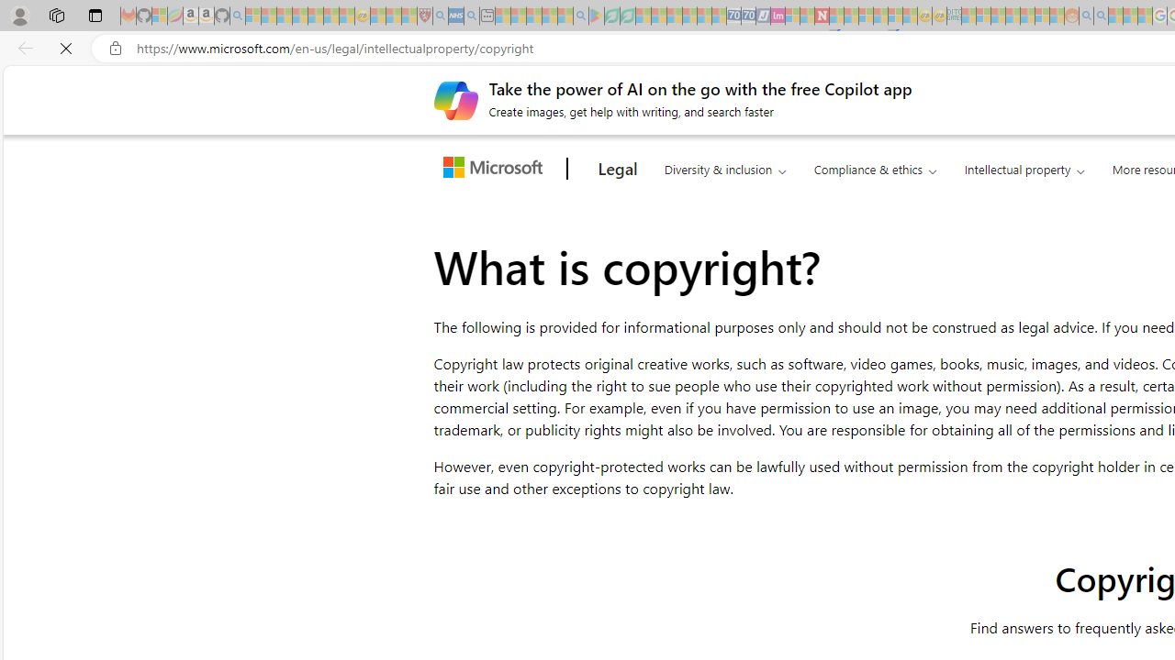 This screenshot has width=1175, height=660. I want to click on Microsoft, so click(497, 169).